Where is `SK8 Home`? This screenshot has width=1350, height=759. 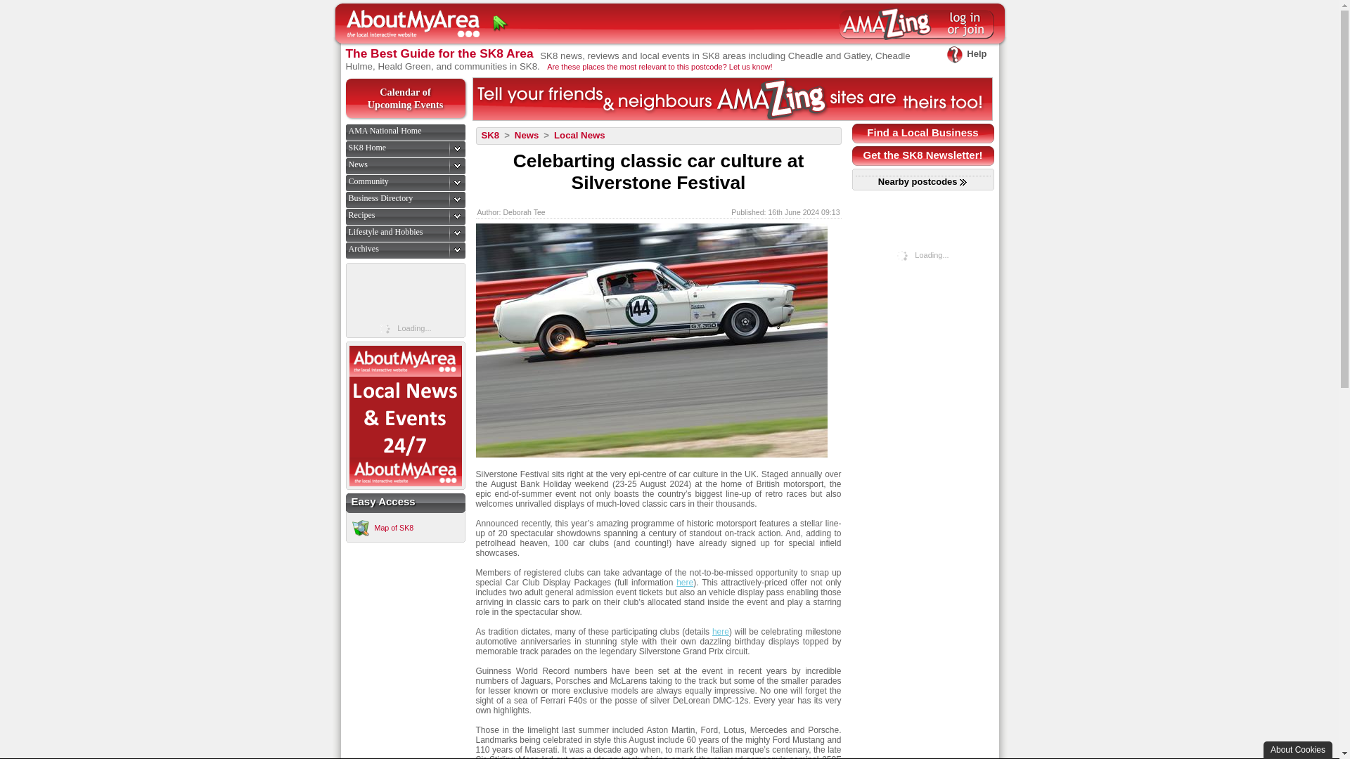 SK8 Home is located at coordinates (966, 53).